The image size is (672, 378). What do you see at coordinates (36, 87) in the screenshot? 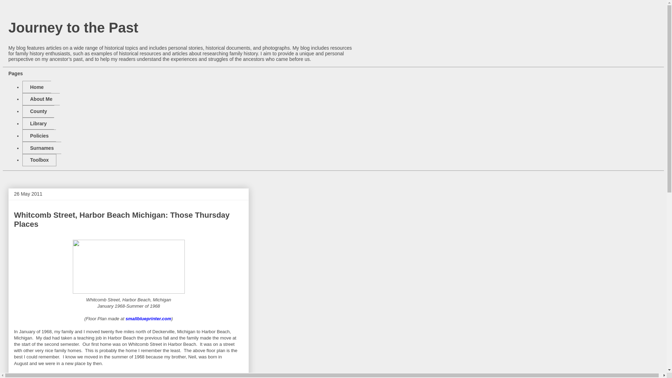
I see `Home` at bounding box center [36, 87].